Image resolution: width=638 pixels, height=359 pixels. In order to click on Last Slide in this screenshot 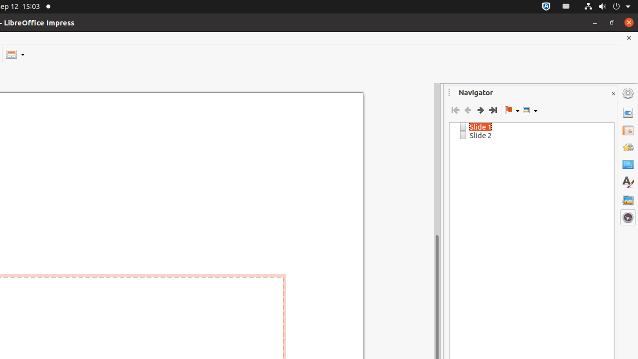, I will do `click(492, 110)`.